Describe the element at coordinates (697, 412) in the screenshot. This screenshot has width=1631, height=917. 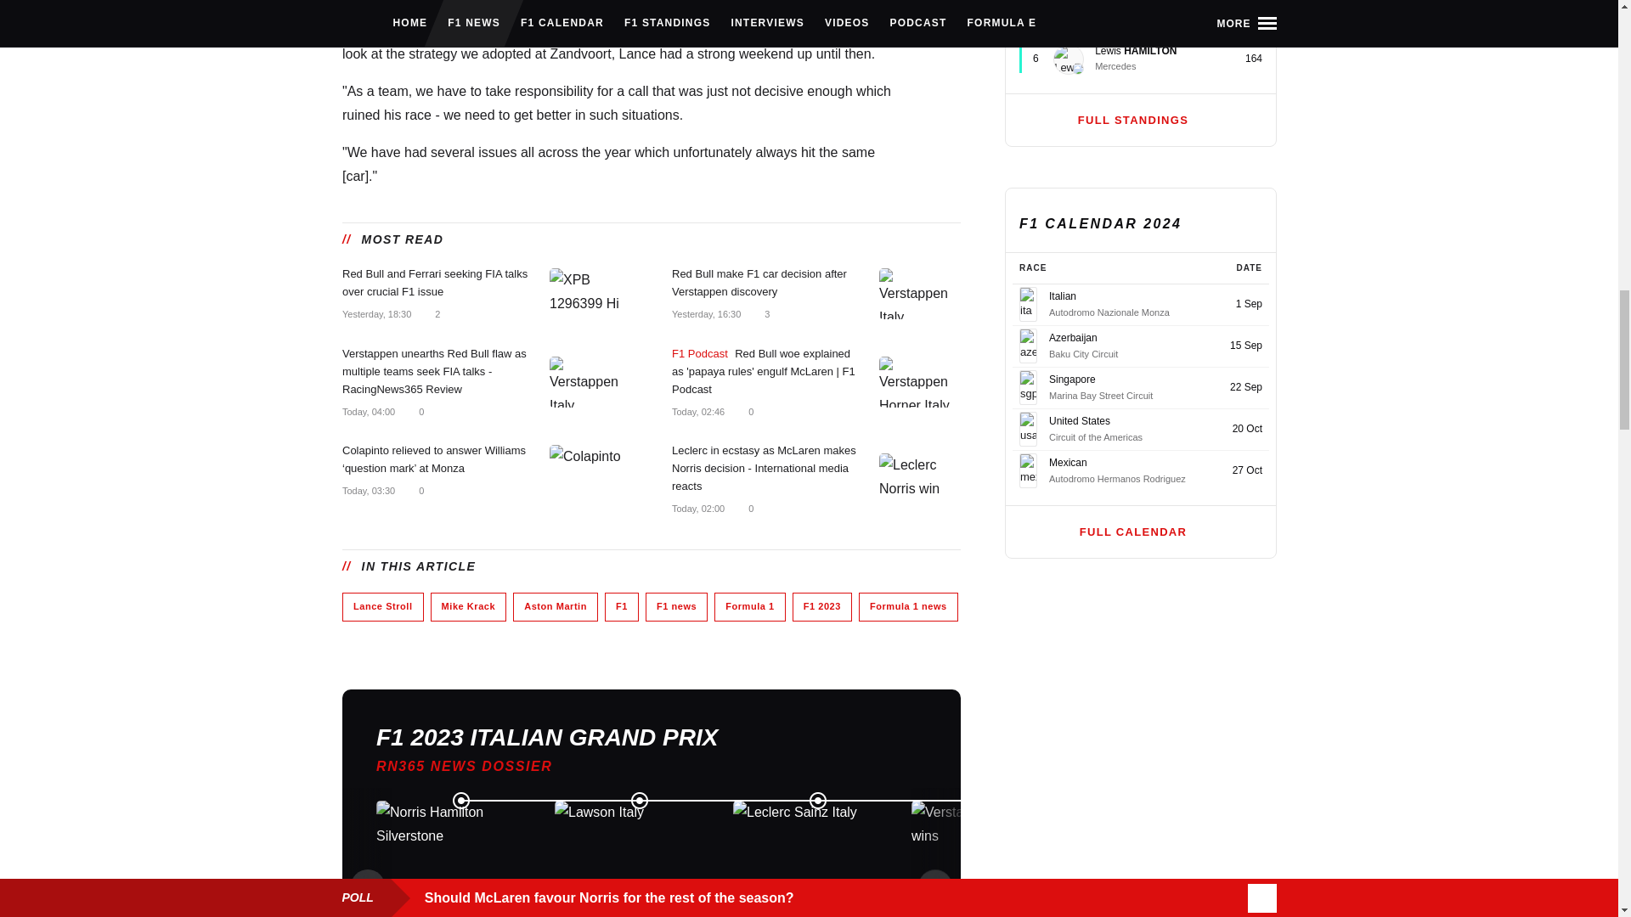
I see `Tuesday 3 September 2024 at 02:46` at that location.